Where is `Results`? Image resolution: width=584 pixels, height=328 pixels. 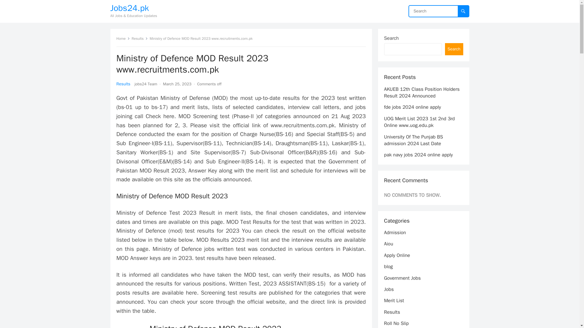 Results is located at coordinates (123, 84).